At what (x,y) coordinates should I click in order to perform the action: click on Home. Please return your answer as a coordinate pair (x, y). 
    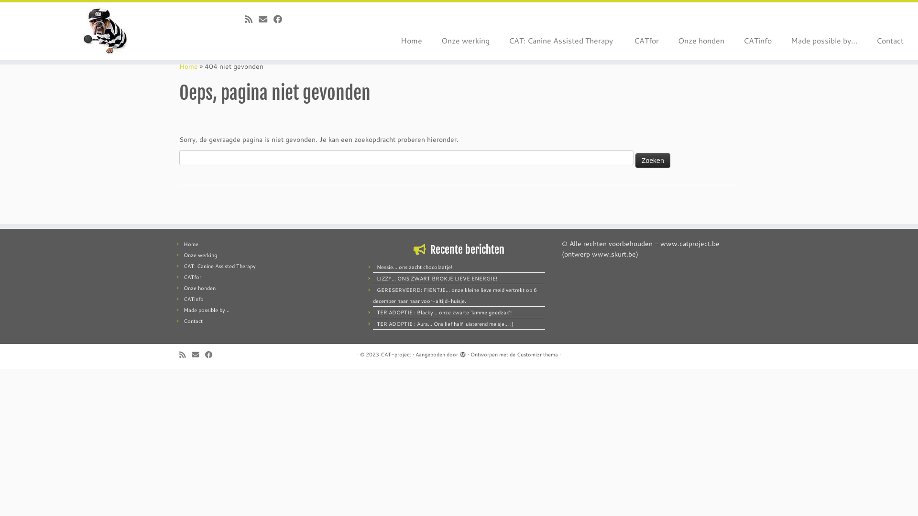
    Looking at the image, I should click on (191, 244).